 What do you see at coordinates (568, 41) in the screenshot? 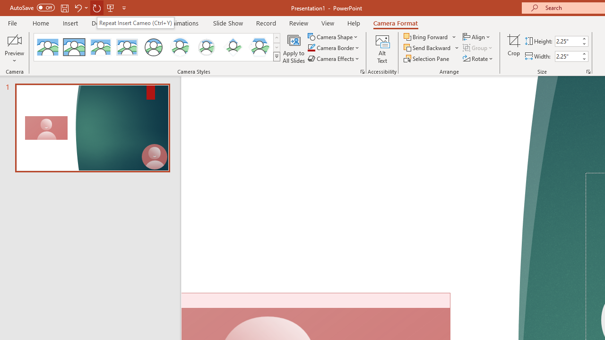
I see `Cameo Height` at bounding box center [568, 41].